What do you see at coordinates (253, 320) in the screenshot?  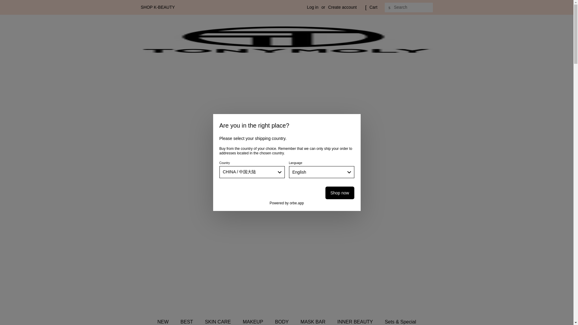 I see `MAKEUP` at bounding box center [253, 320].